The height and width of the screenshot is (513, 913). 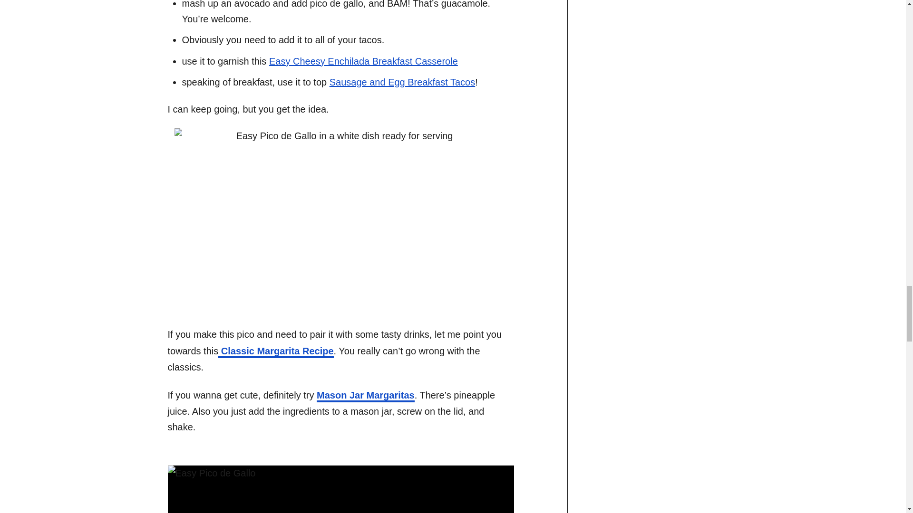 What do you see at coordinates (363, 61) in the screenshot?
I see `Easy Cheesy Enchilada Breakfast Casserole` at bounding box center [363, 61].